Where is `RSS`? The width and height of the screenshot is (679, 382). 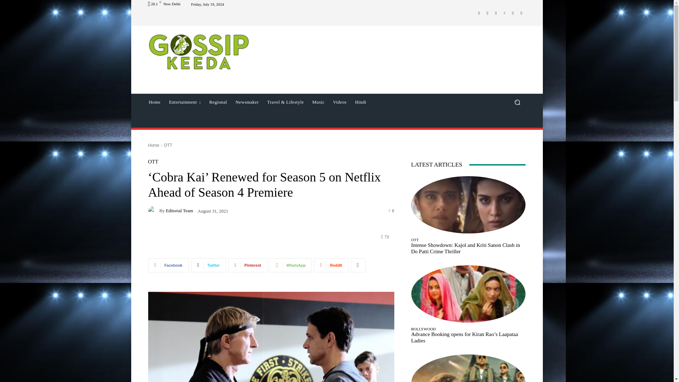 RSS is located at coordinates (521, 12).